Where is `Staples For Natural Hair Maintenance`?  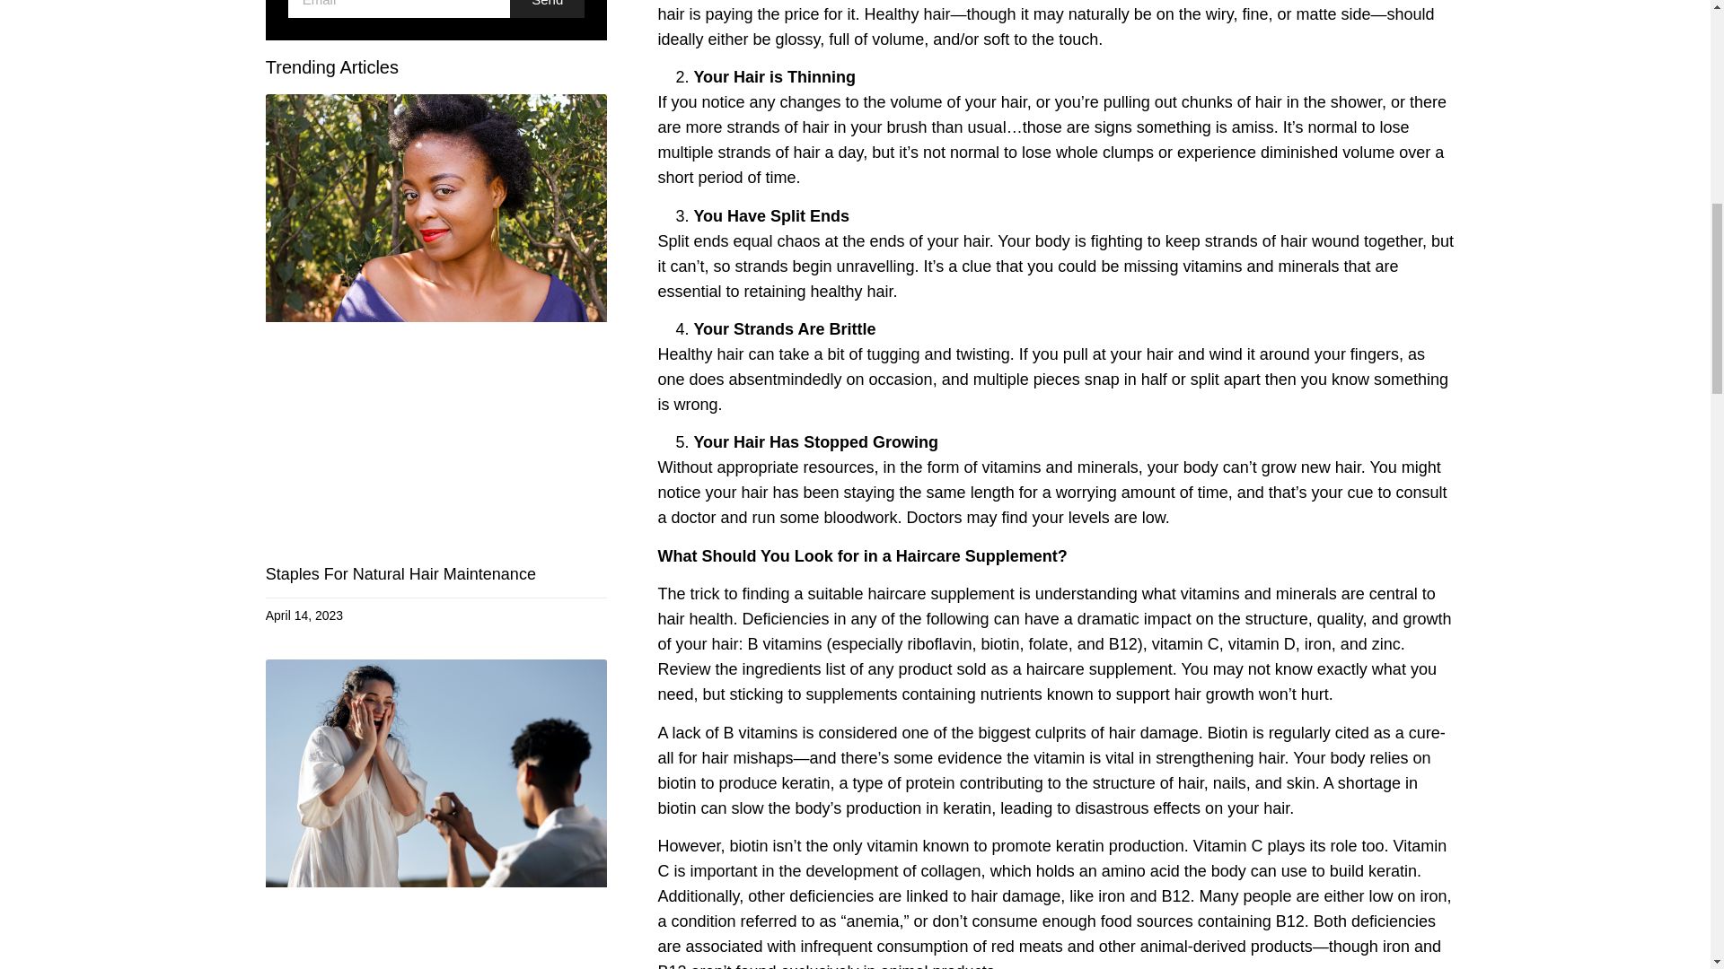 Staples For Natural Hair Maintenance is located at coordinates (400, 574).